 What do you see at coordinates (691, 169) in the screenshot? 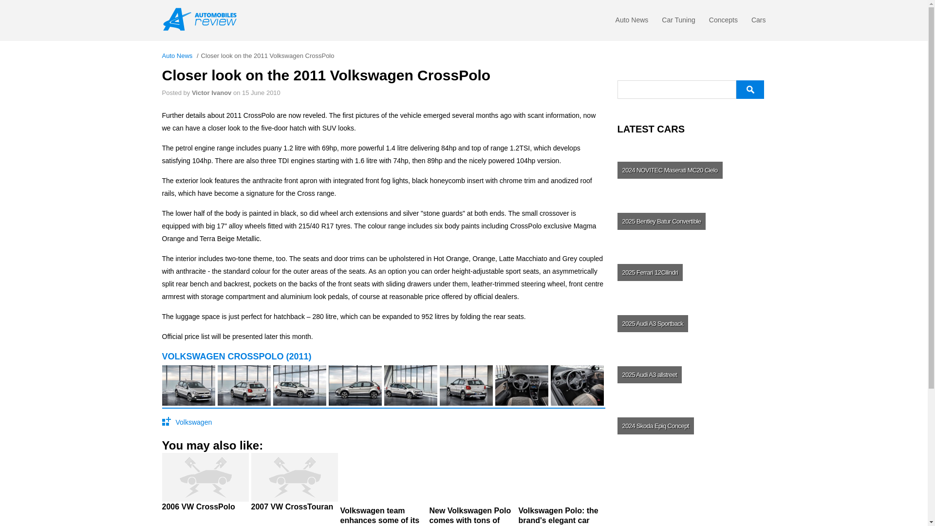
I see `NOVITEC Maserati MC20 Cielo` at bounding box center [691, 169].